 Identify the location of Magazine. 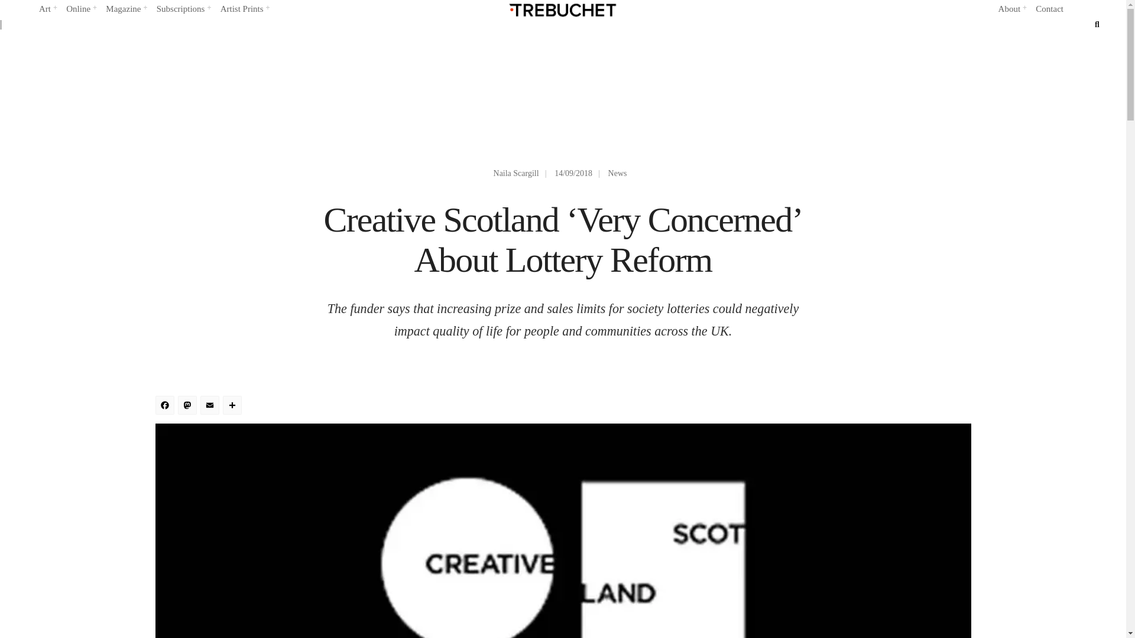
(125, 9).